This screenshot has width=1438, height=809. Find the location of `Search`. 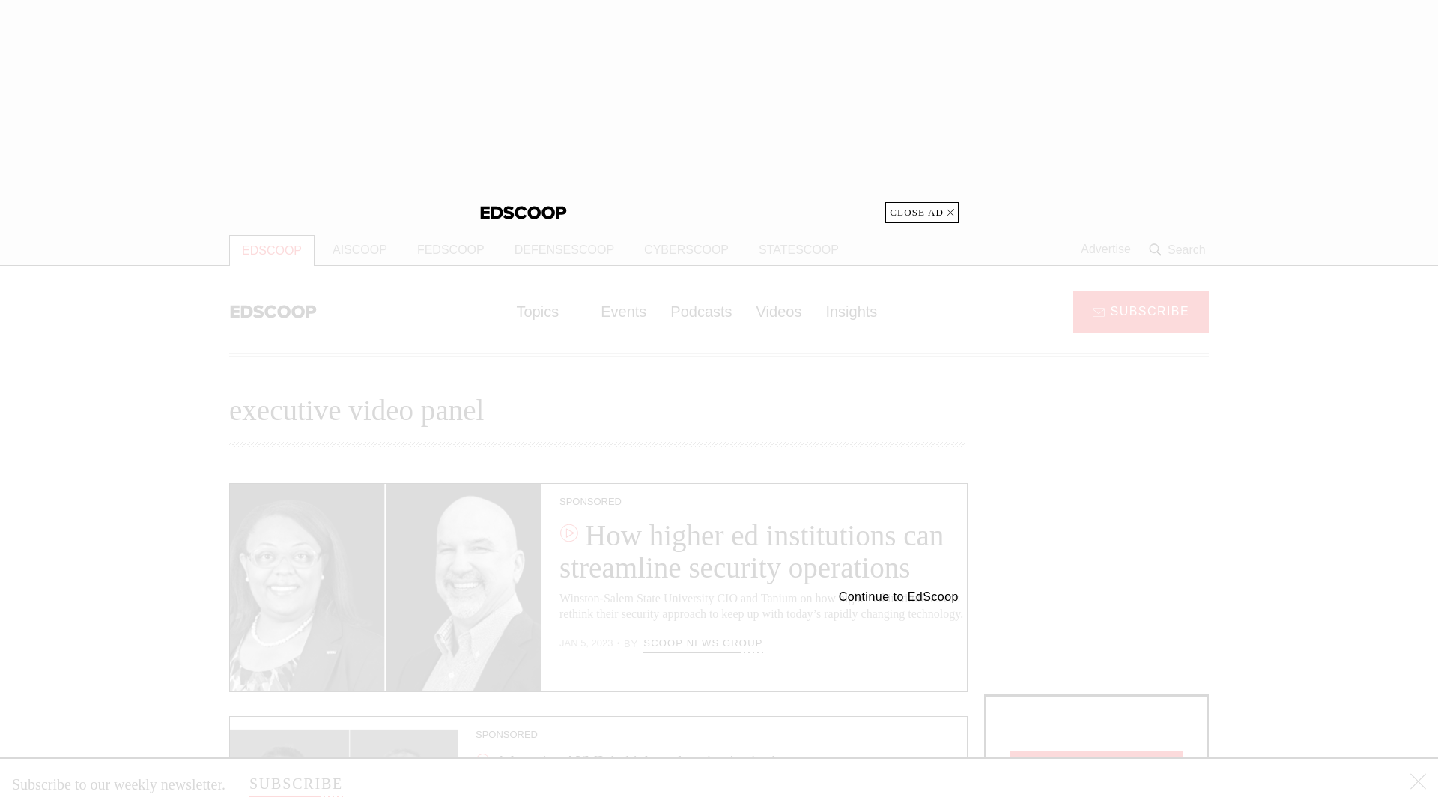

Search is located at coordinates (1179, 249).